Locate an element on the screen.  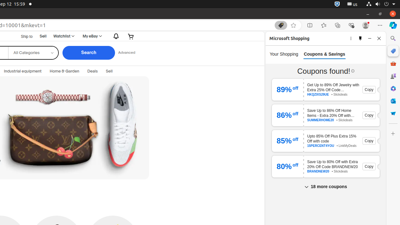
Home & Garden is located at coordinates (64, 71).